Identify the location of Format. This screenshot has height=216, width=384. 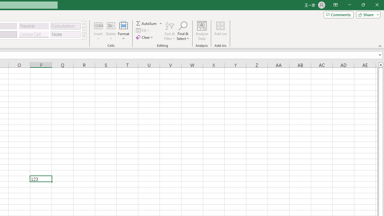
(124, 31).